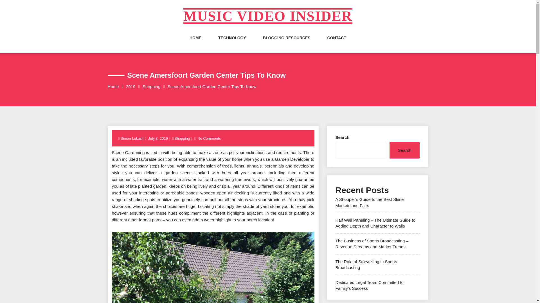  What do you see at coordinates (182, 139) in the screenshot?
I see `Shopping` at bounding box center [182, 139].